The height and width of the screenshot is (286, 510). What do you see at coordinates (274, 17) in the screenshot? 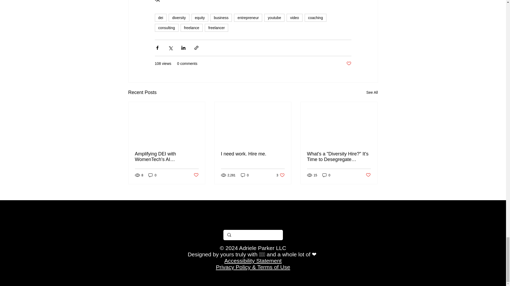
I see `youtube` at bounding box center [274, 17].